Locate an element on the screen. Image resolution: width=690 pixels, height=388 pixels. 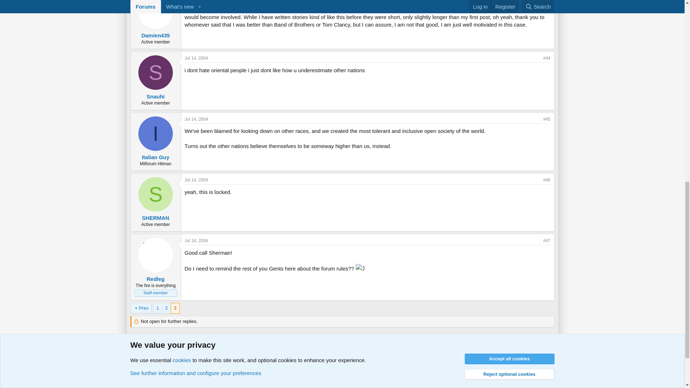
Jul 14, 2004 at 6:30 PM is located at coordinates (196, 180).